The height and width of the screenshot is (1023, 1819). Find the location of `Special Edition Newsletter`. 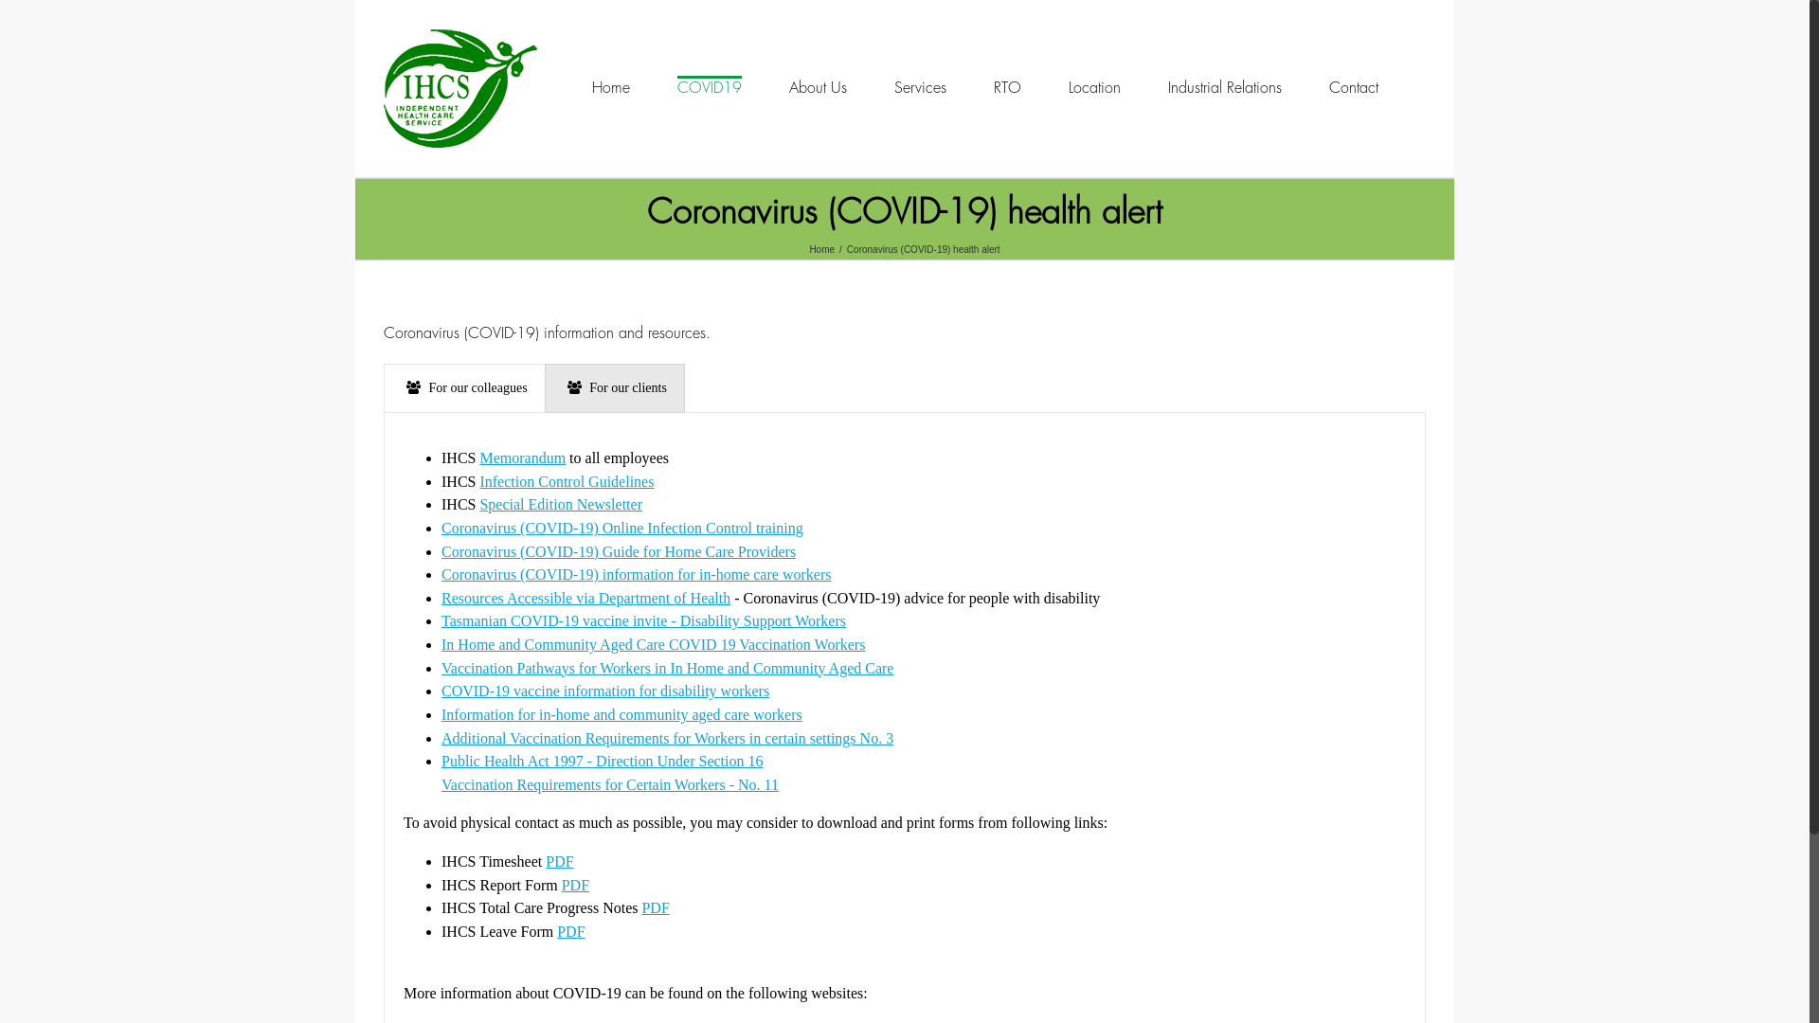

Special Edition Newsletter is located at coordinates (561, 504).